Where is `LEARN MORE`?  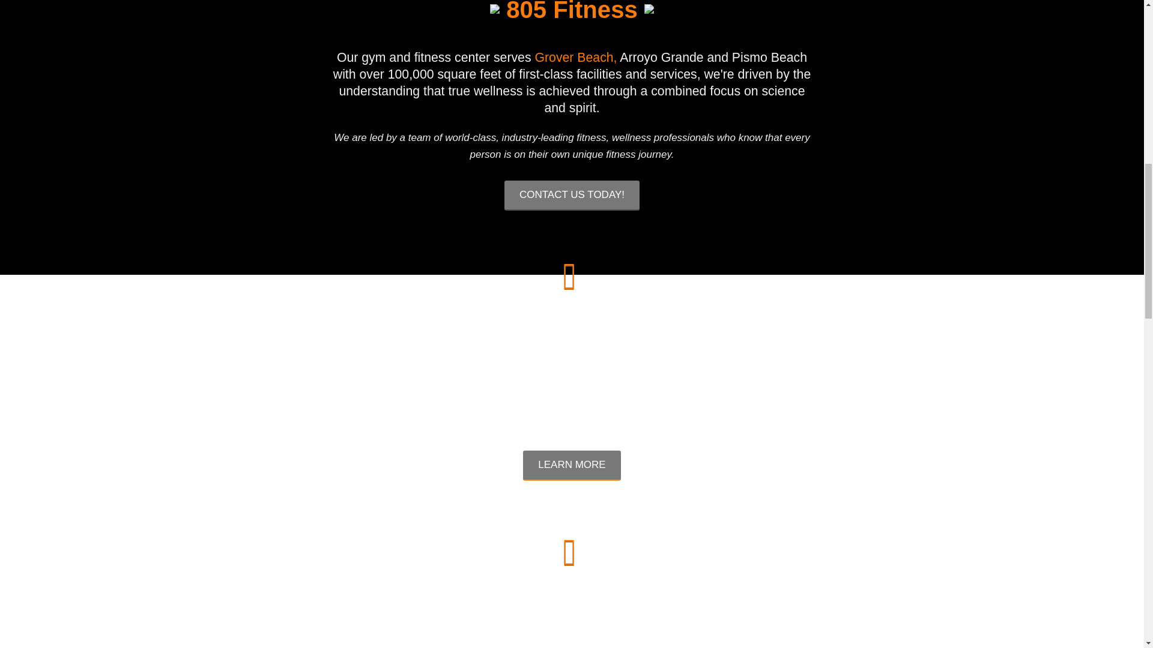
LEARN MORE is located at coordinates (572, 466).